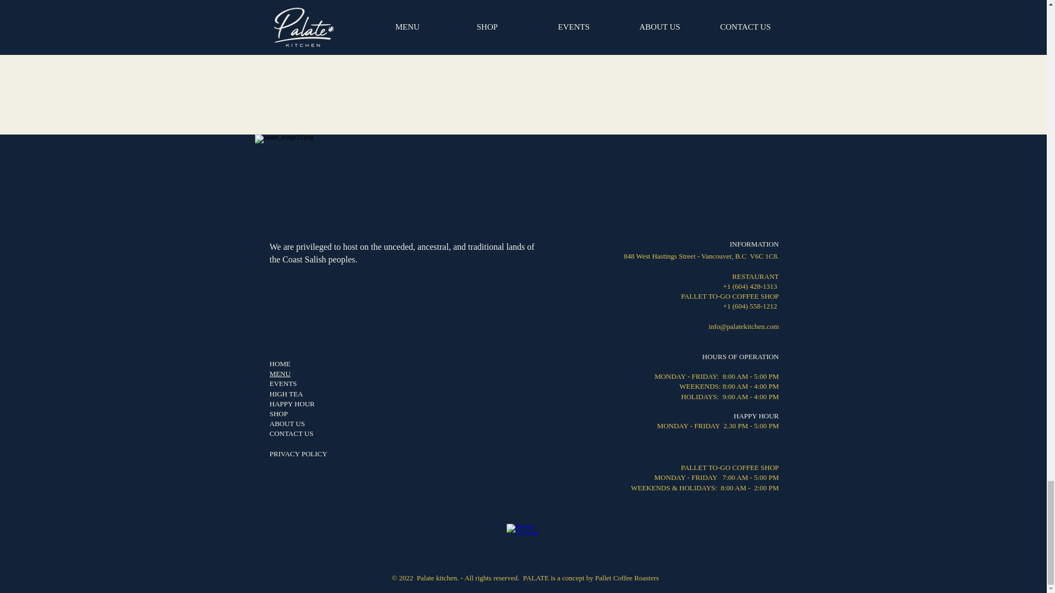  Describe the element at coordinates (291, 404) in the screenshot. I see `HAPPY HOUR` at that location.